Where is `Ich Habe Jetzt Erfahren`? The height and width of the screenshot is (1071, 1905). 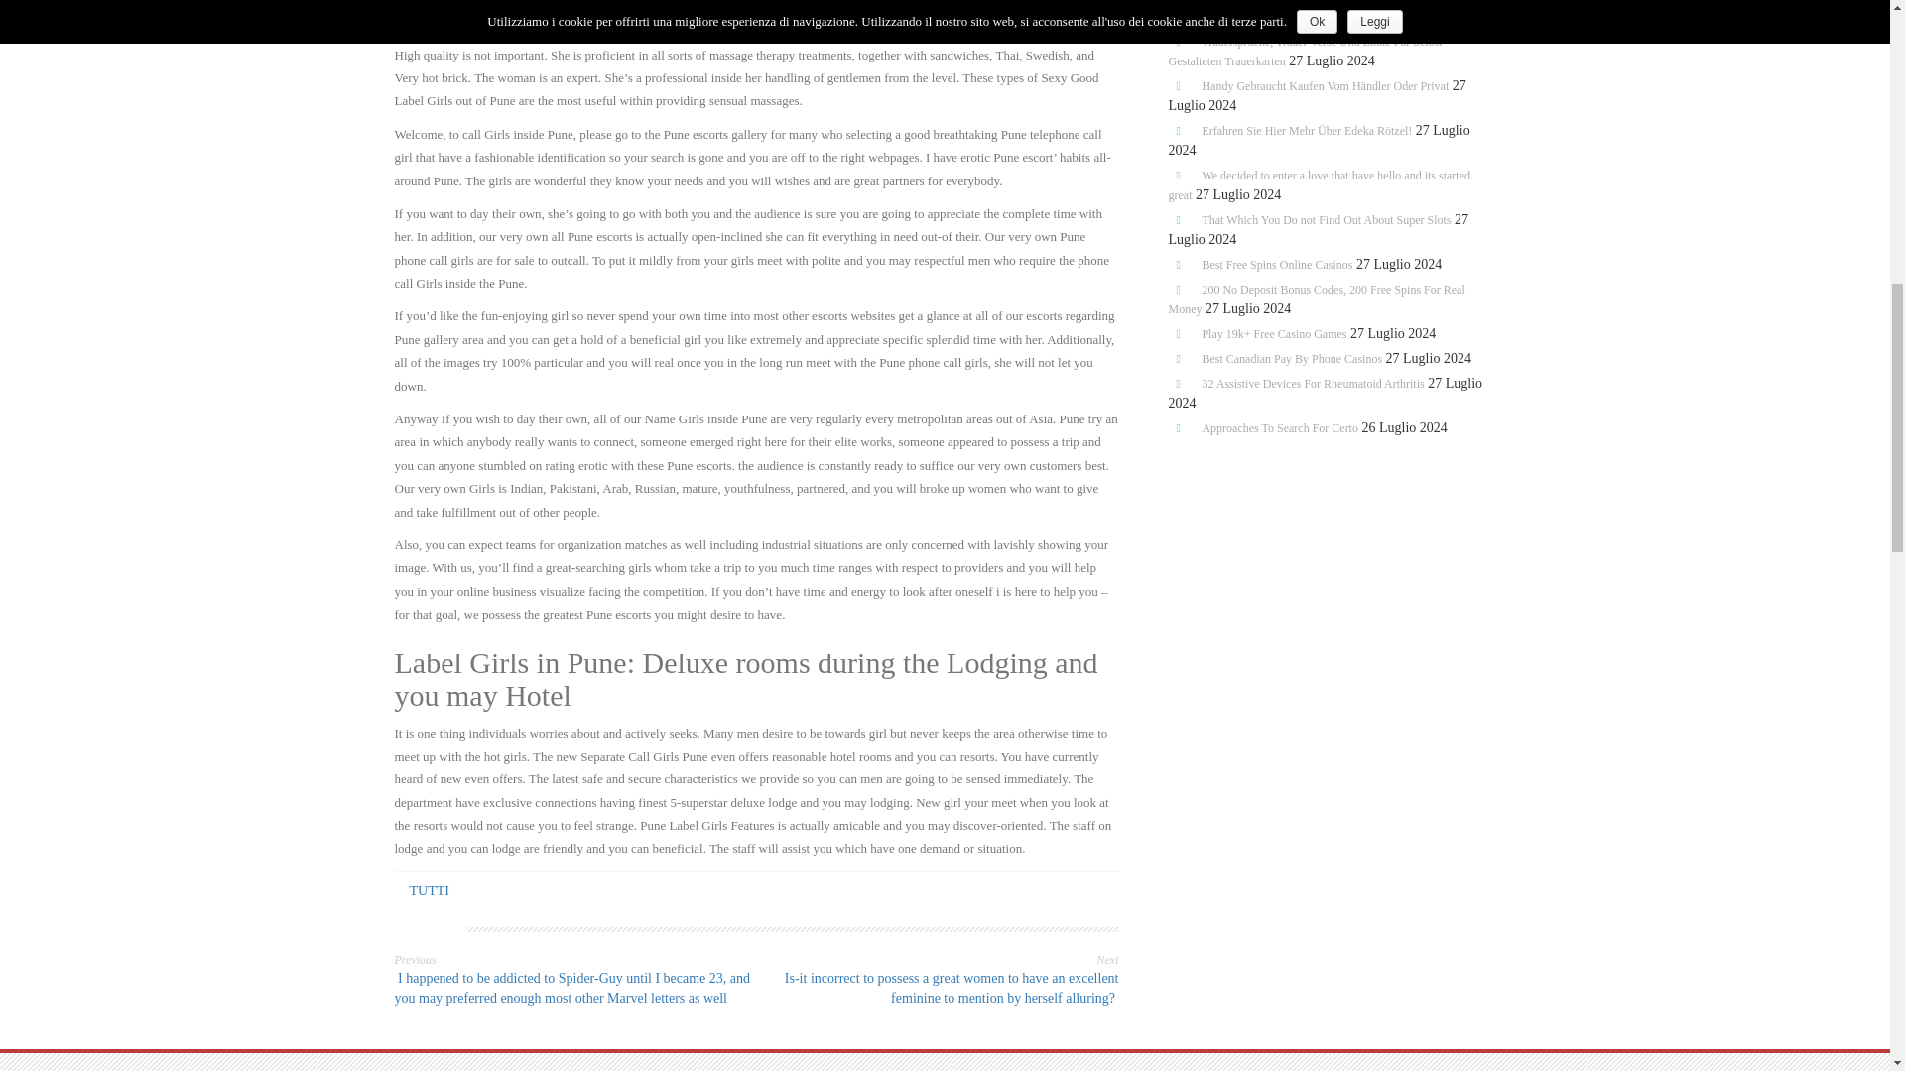
Ich Habe Jetzt Erfahren is located at coordinates (1258, 16).